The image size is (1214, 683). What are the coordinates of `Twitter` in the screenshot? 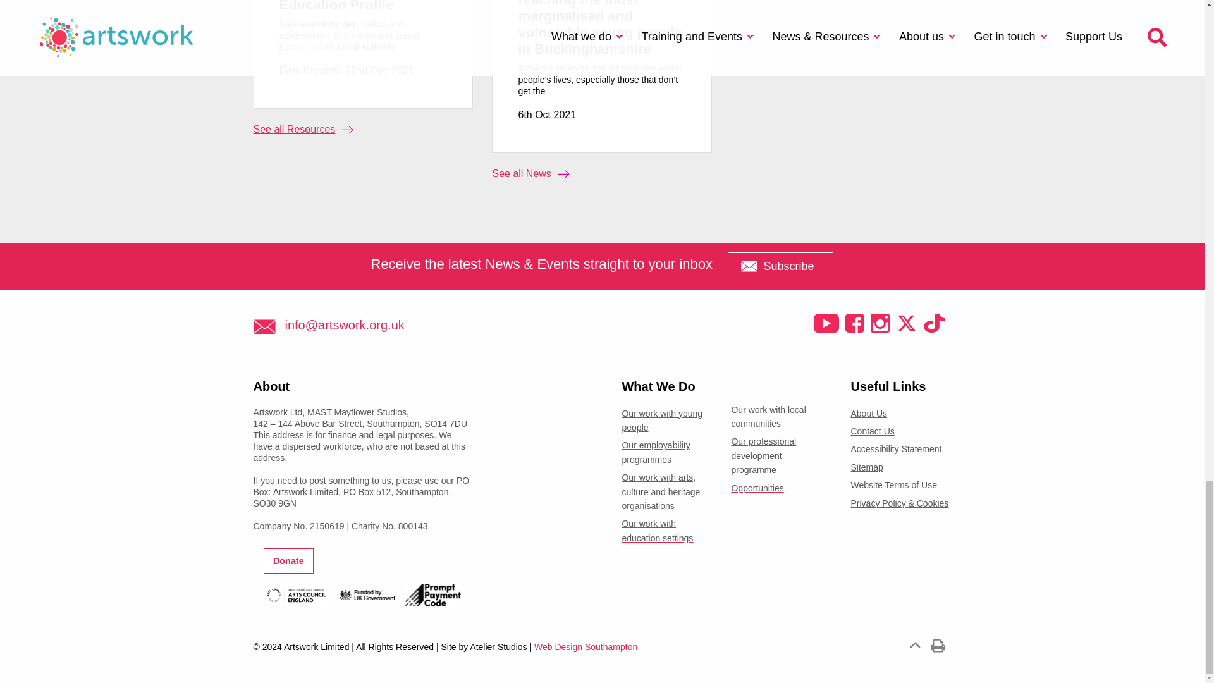 It's located at (905, 323).